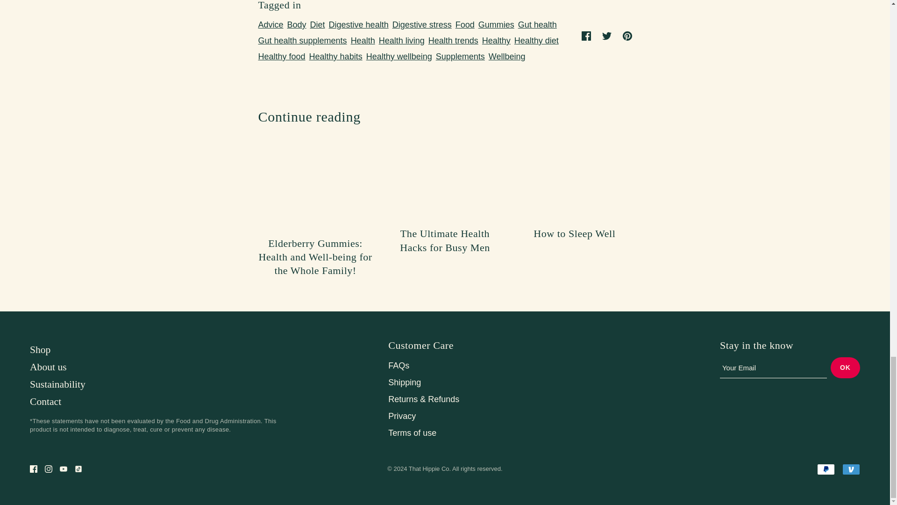 The image size is (897, 505). What do you see at coordinates (412, 433) in the screenshot?
I see `Terms of use` at bounding box center [412, 433].